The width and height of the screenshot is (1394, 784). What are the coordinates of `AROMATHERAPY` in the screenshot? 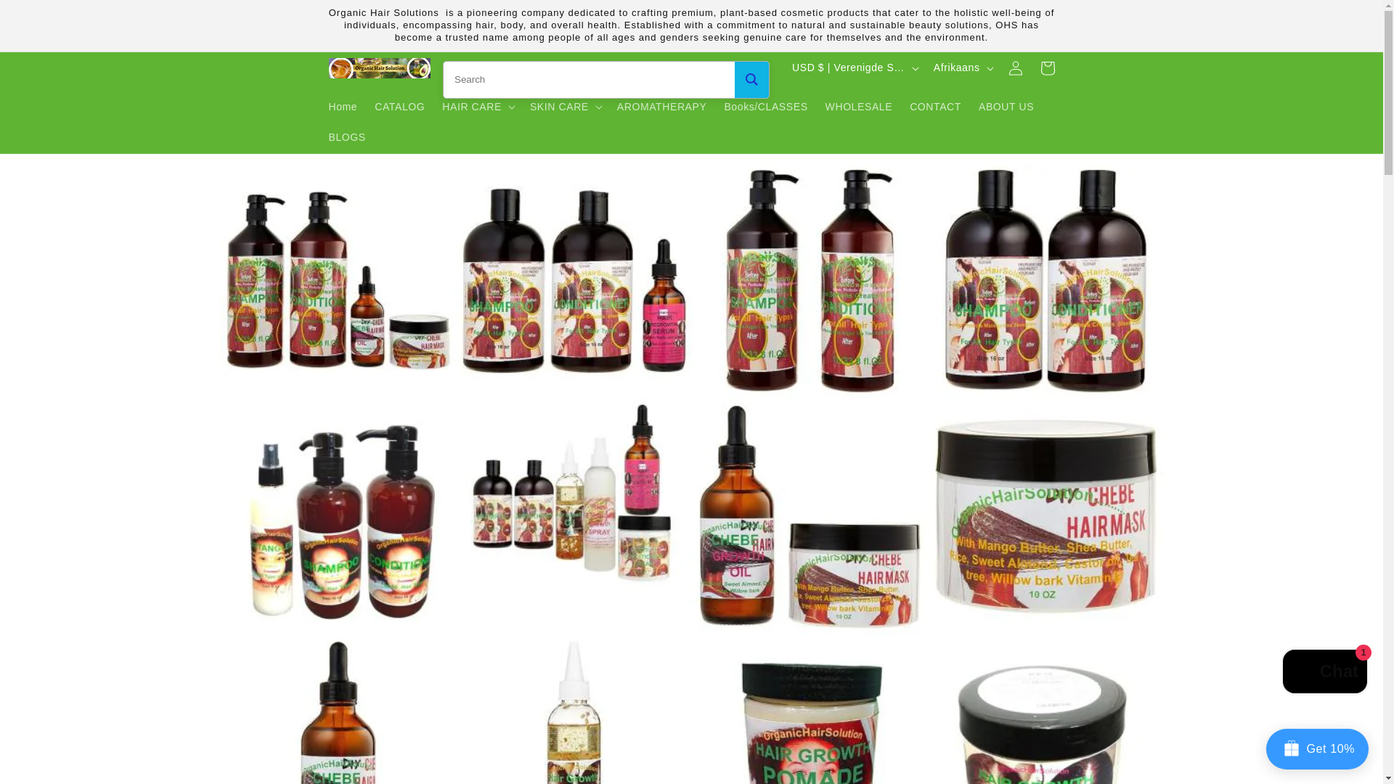 It's located at (662, 107).